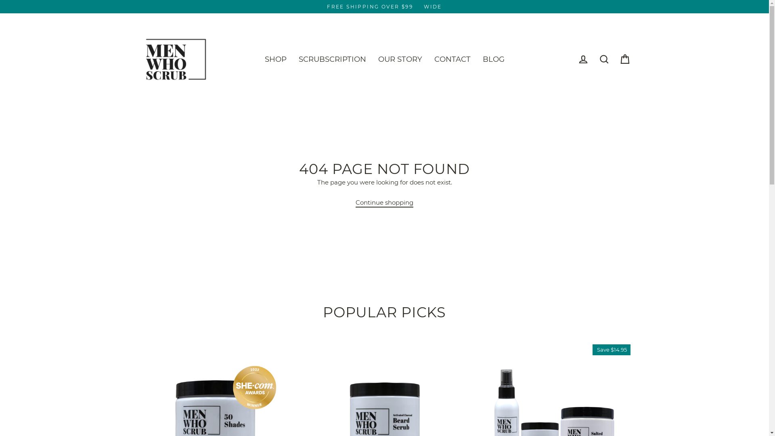 This screenshot has height=436, width=775. Describe the element at coordinates (493, 59) in the screenshot. I see `BLOG` at that location.